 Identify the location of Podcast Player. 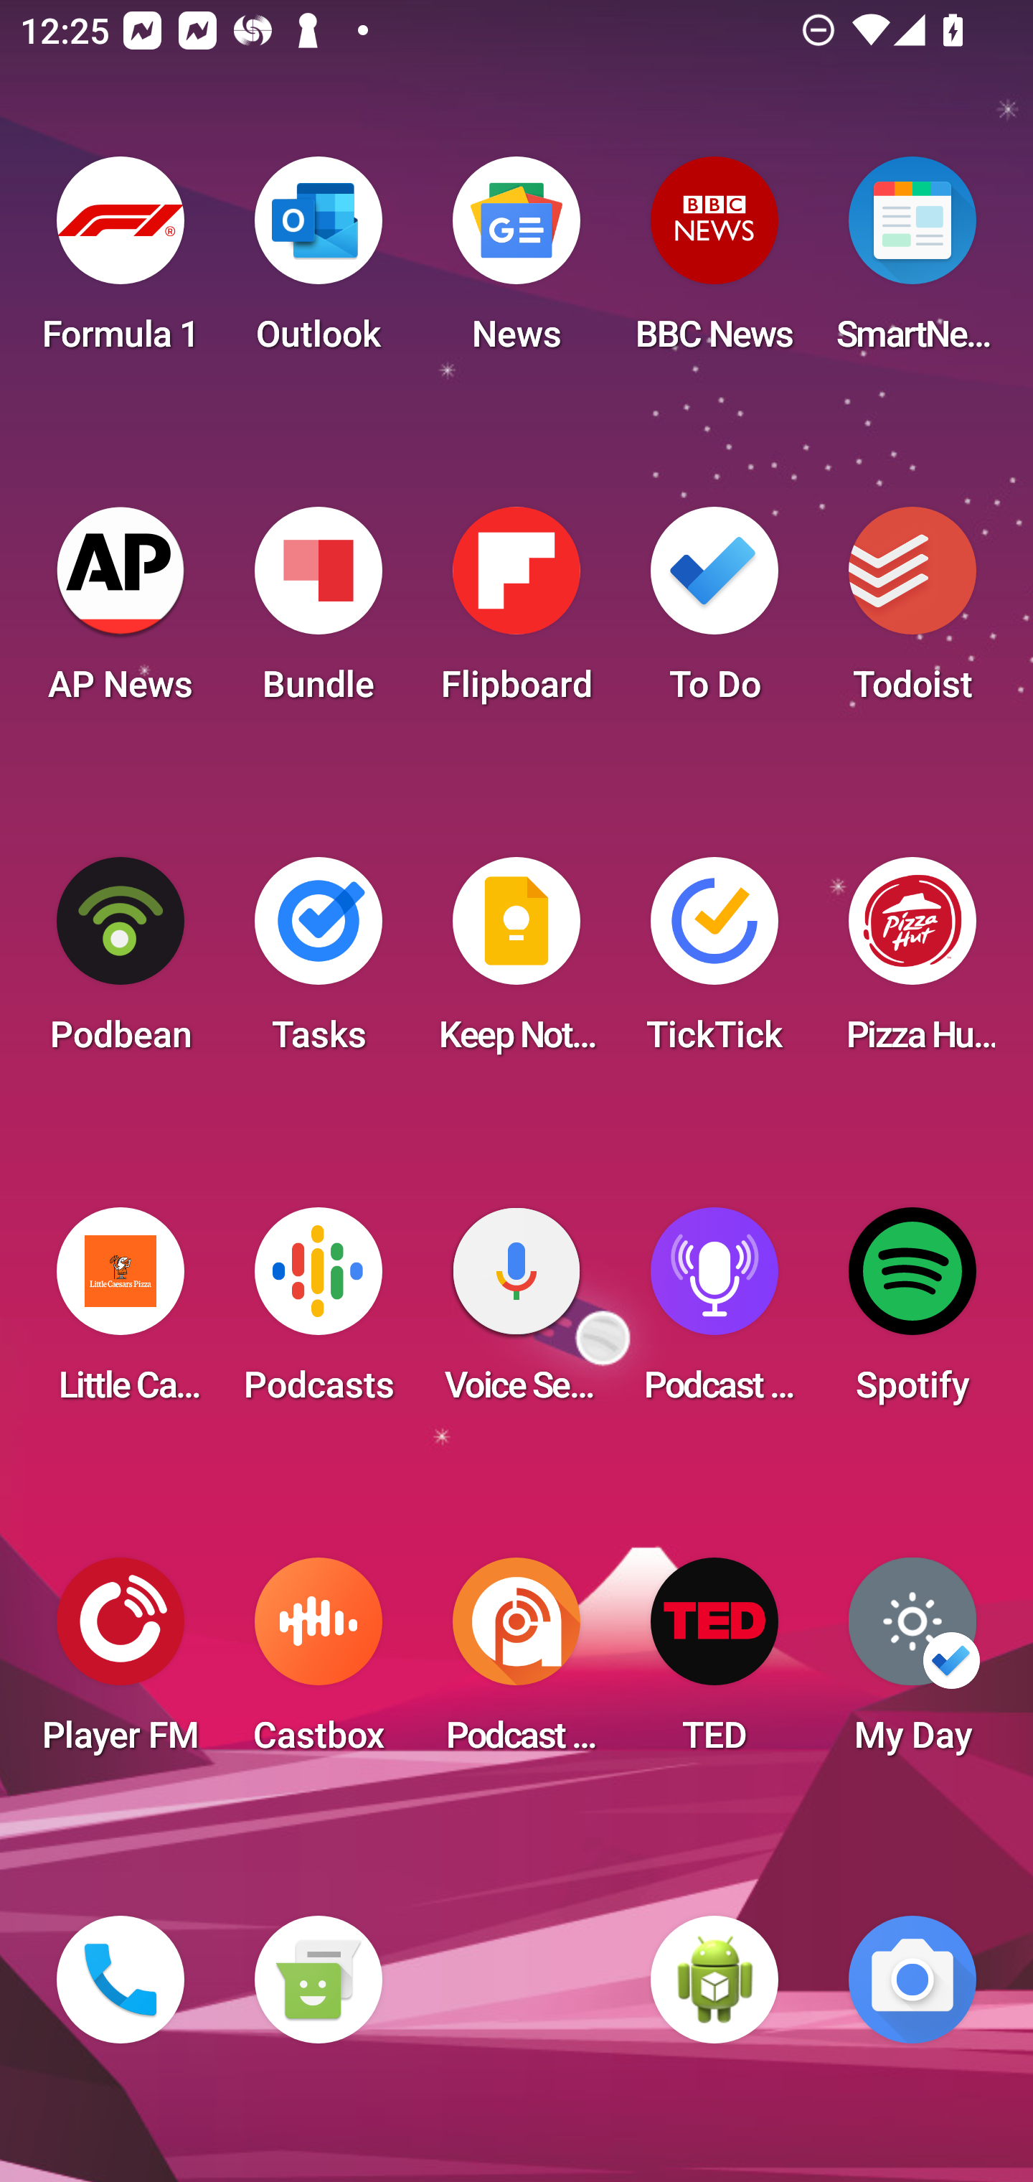
(714, 1314).